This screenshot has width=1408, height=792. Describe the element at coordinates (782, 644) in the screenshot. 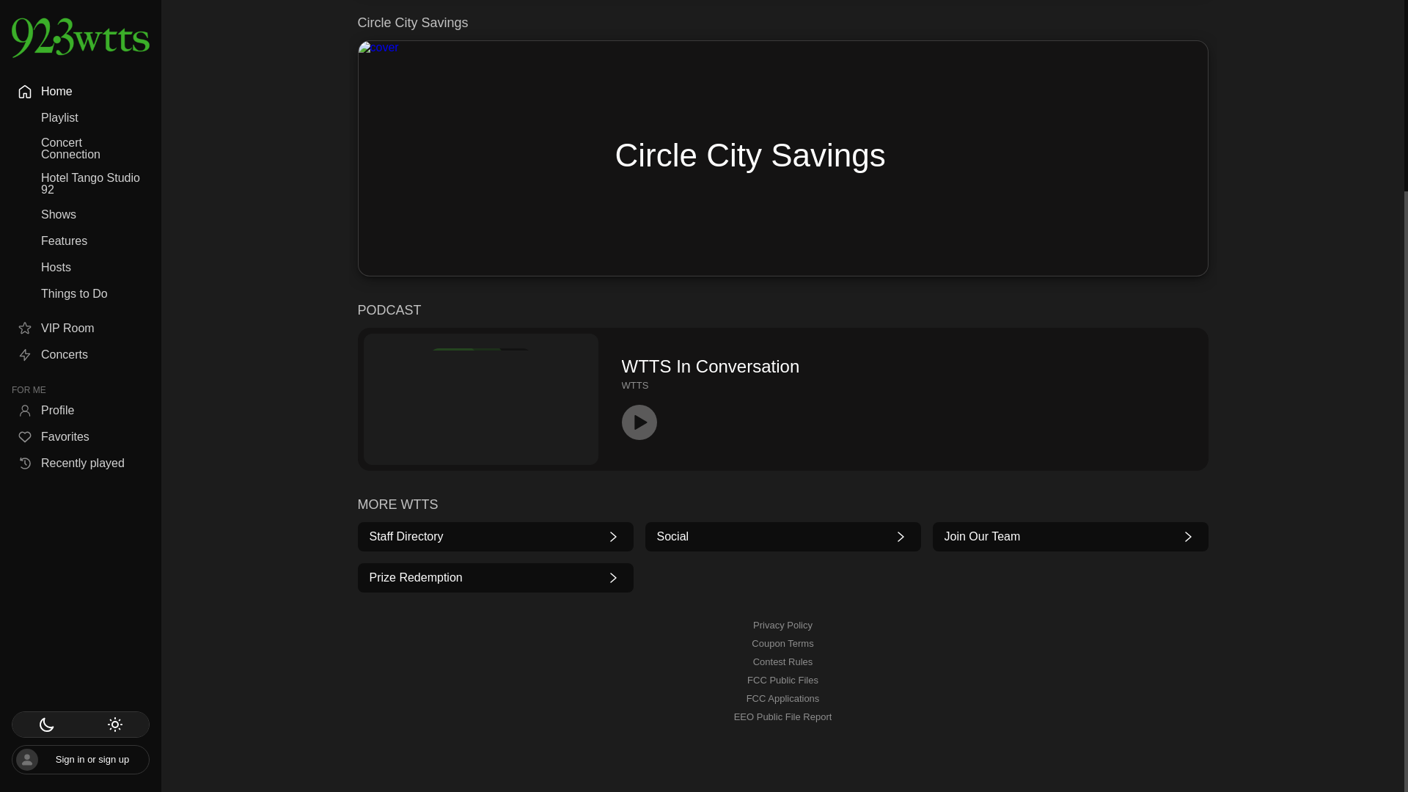

I see `Coupon Terms` at that location.